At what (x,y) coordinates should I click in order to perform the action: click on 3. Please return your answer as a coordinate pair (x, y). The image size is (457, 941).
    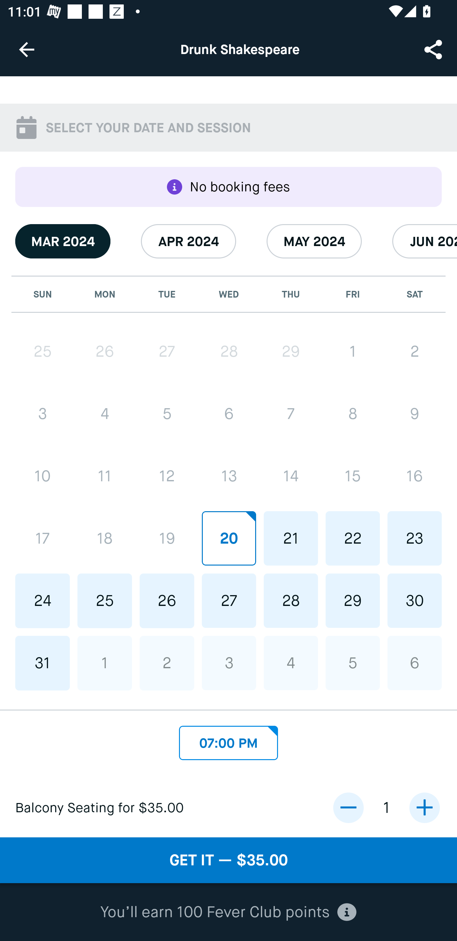
    Looking at the image, I should click on (229, 663).